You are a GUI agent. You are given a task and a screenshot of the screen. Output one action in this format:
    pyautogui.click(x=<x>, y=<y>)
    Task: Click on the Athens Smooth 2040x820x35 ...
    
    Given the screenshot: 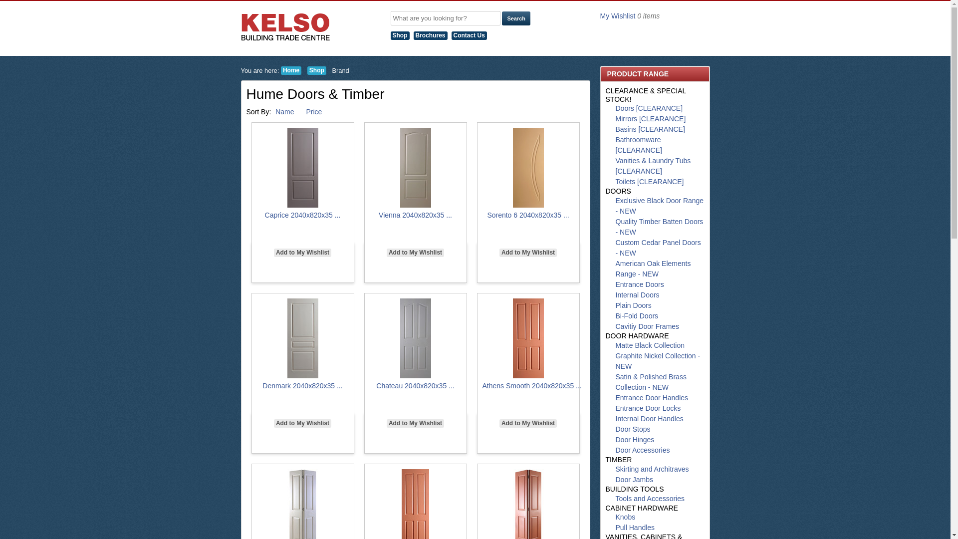 What is the action you would take?
    pyautogui.click(x=532, y=386)
    